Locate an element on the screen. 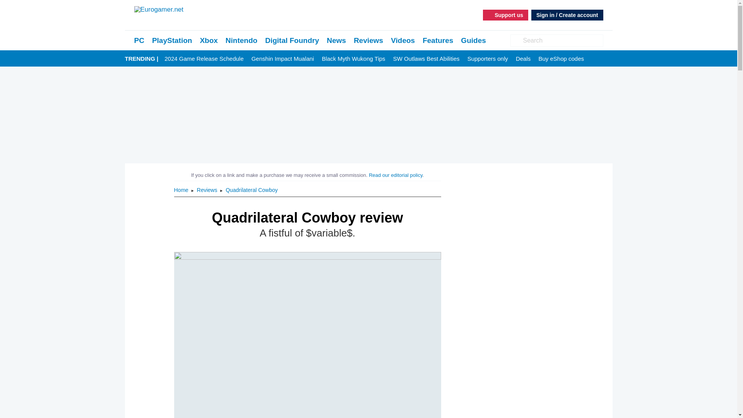 The height and width of the screenshot is (418, 743). Reviews is located at coordinates (208, 190).